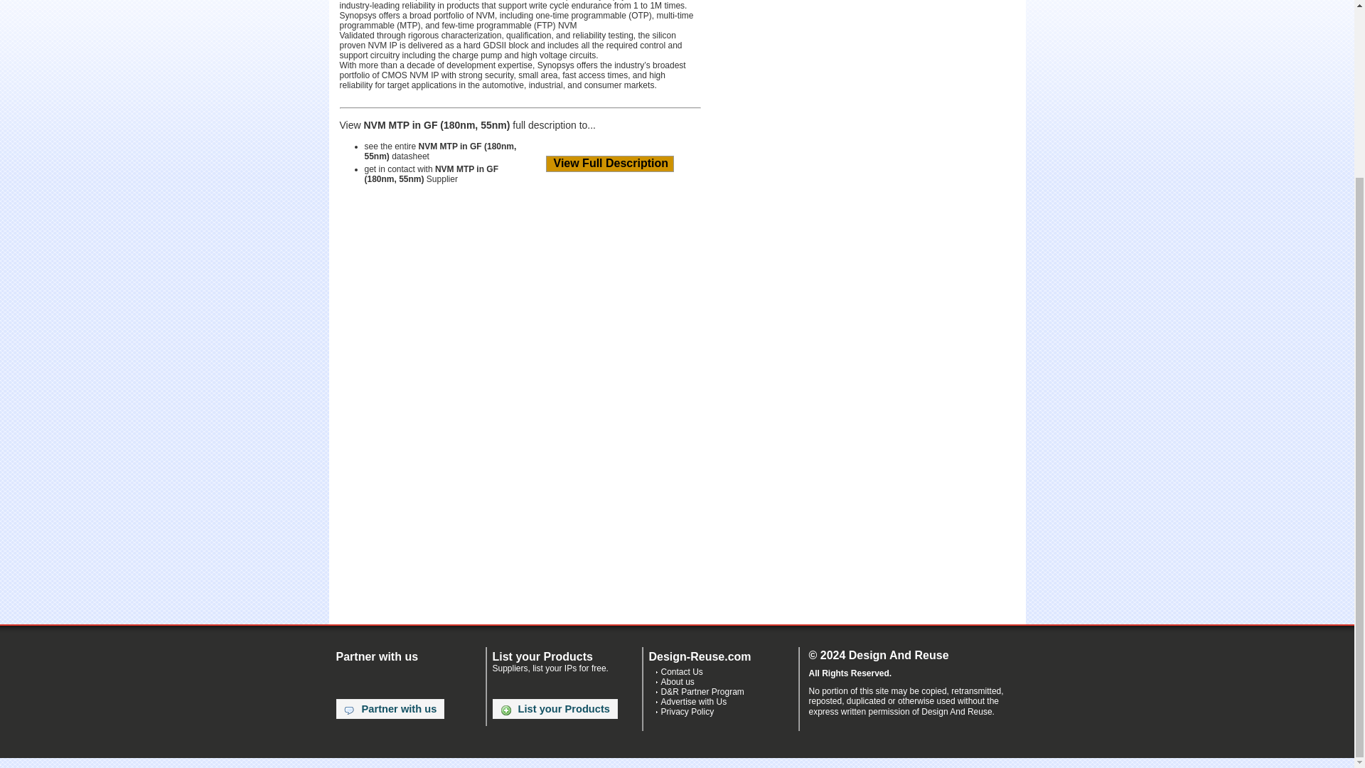 The width and height of the screenshot is (1365, 768). I want to click on View Full Description, so click(610, 164).